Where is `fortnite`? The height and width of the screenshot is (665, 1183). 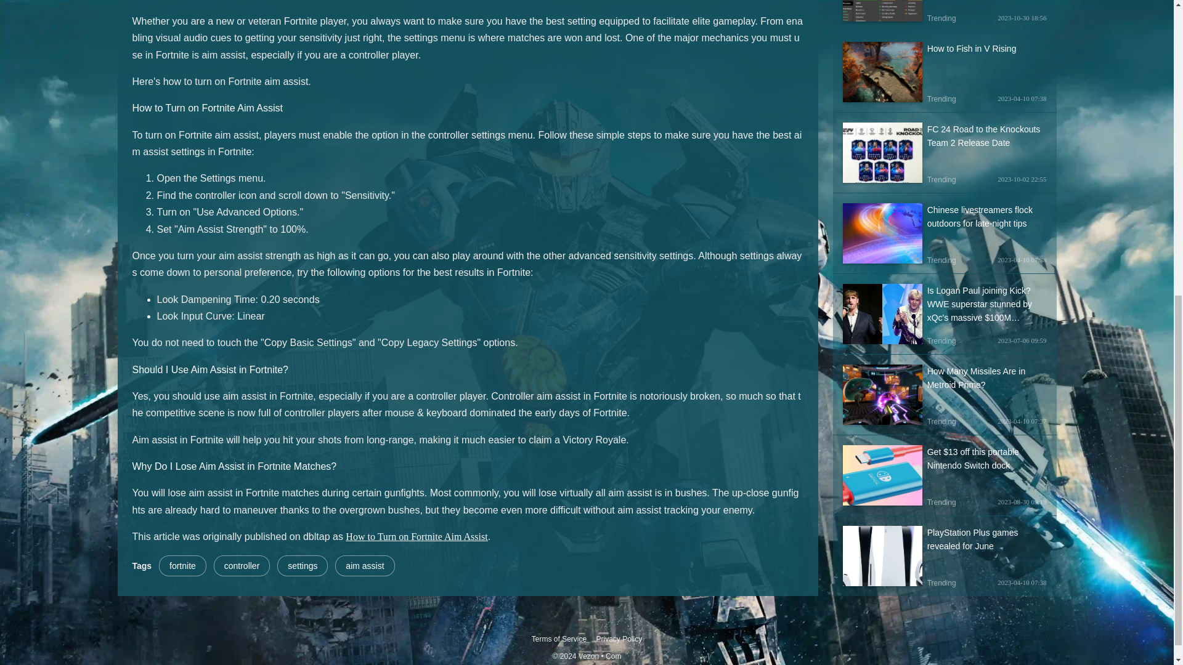 fortnite is located at coordinates (182, 565).